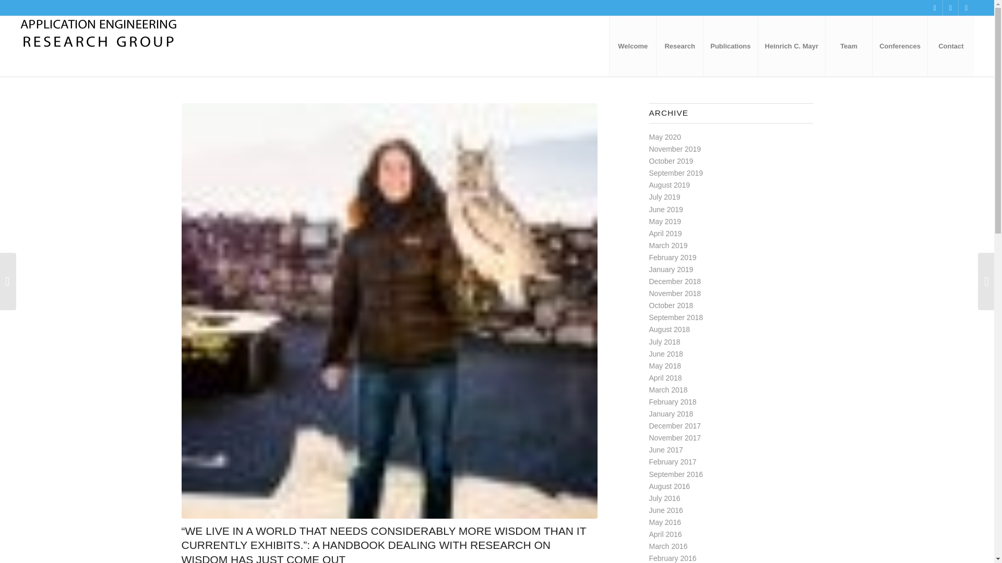 The image size is (1002, 563). What do you see at coordinates (935, 8) in the screenshot?
I see `Rss` at bounding box center [935, 8].